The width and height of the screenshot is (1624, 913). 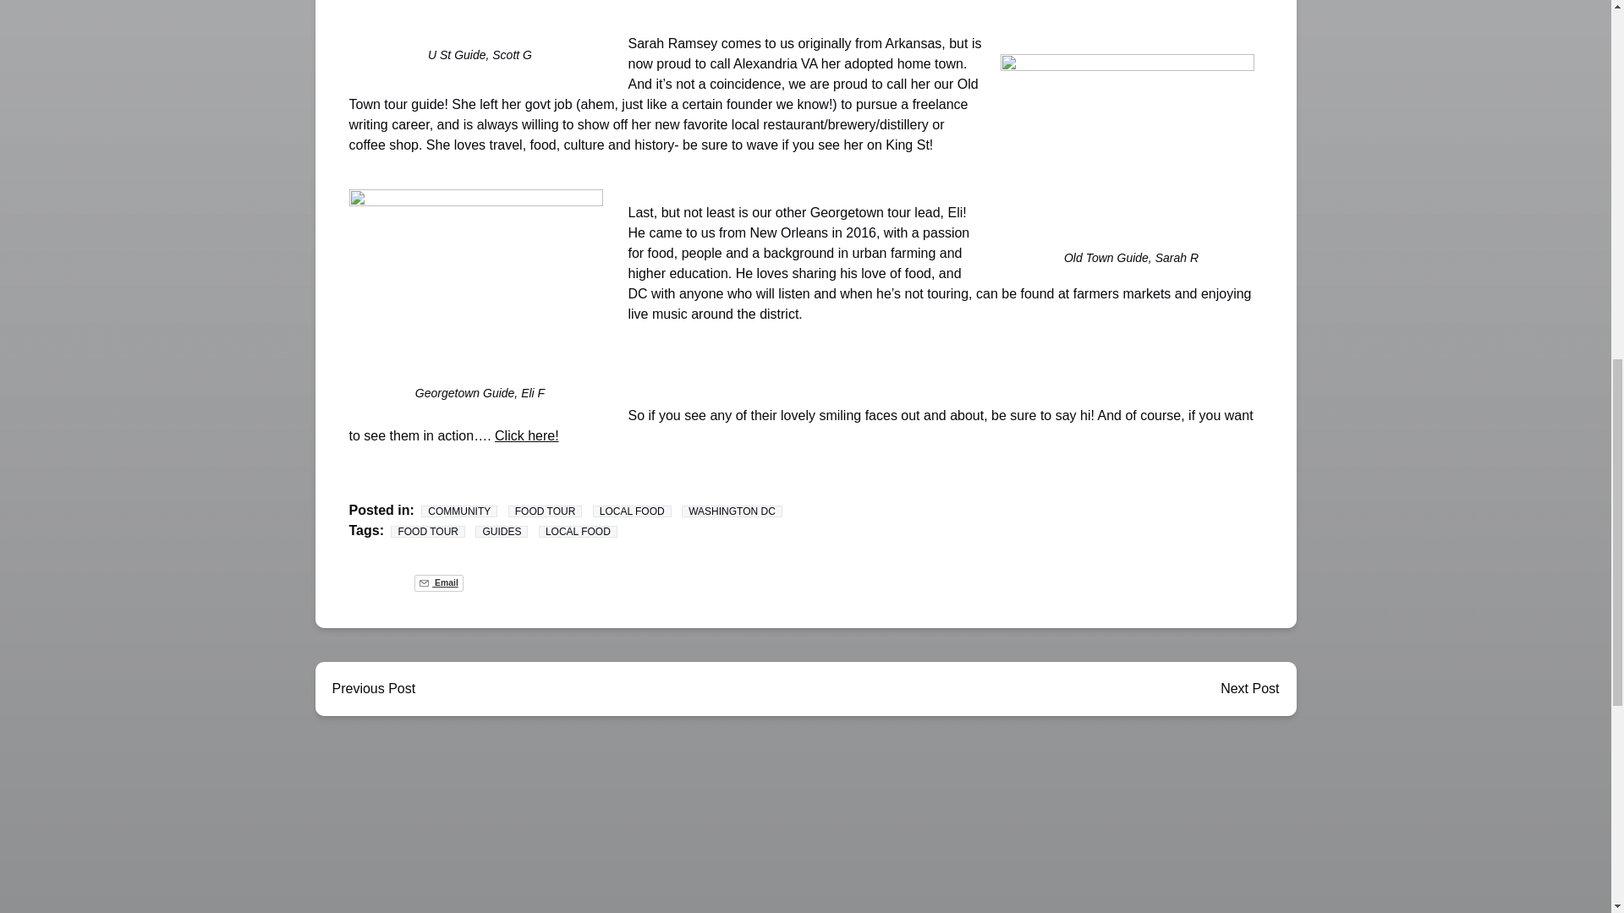 What do you see at coordinates (373, 688) in the screenshot?
I see `Previous Post` at bounding box center [373, 688].